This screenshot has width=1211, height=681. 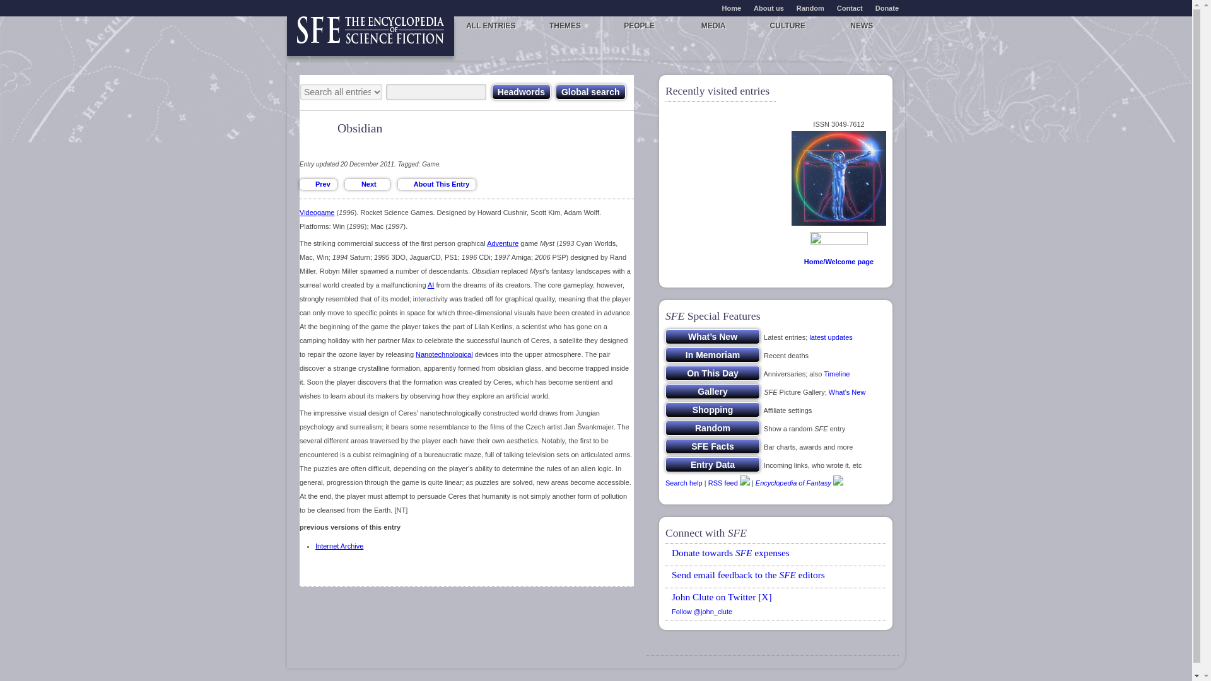 I want to click on On This Day, so click(x=713, y=373).